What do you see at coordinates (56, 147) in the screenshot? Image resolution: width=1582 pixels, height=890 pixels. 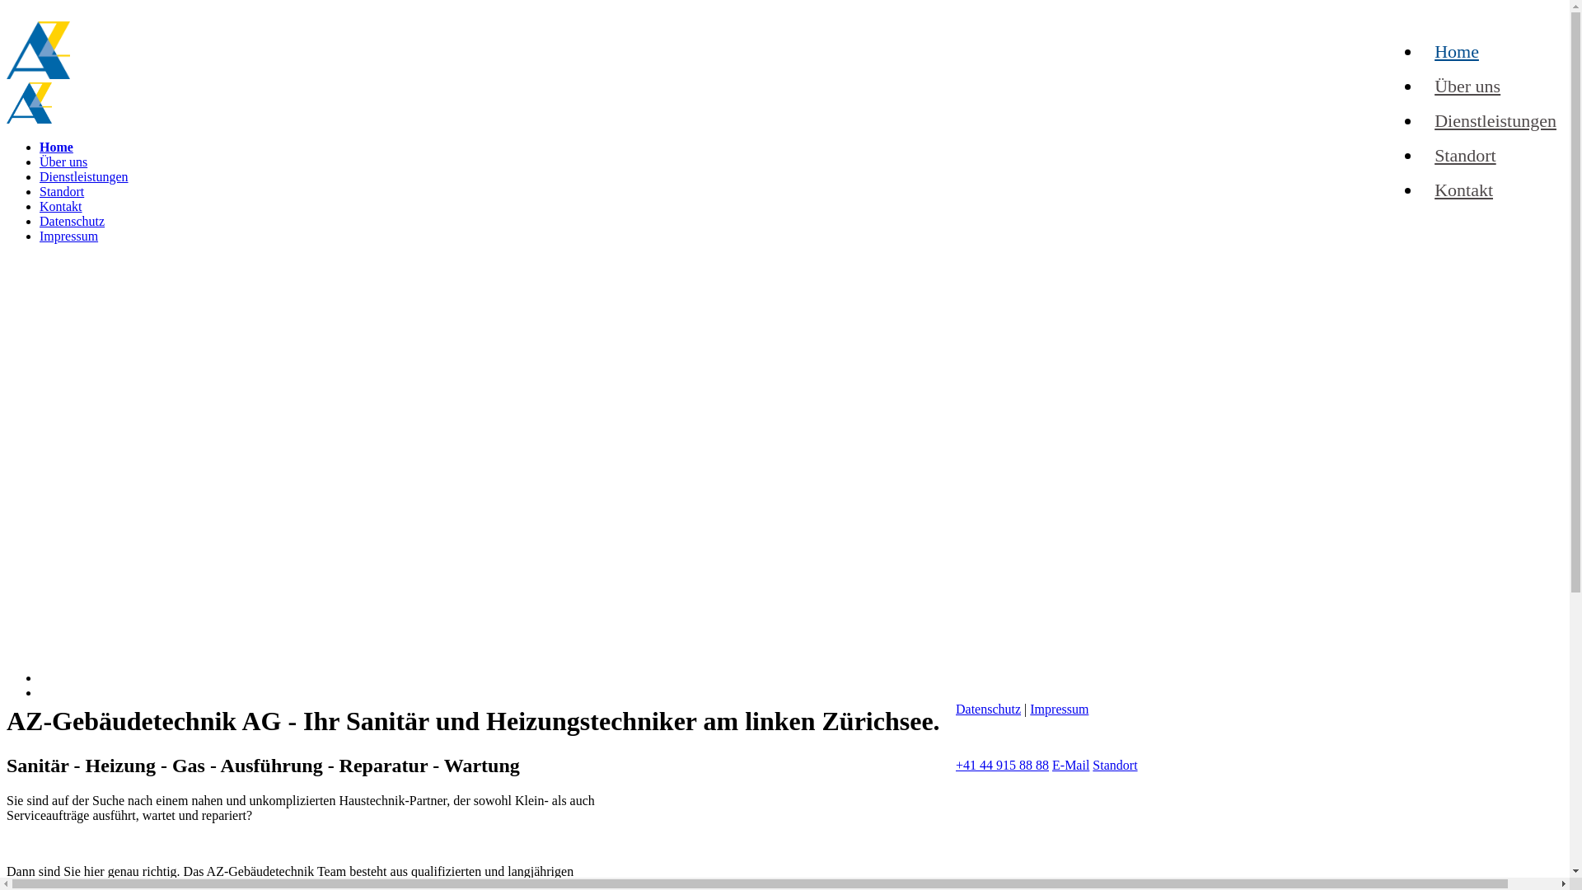 I see `Home` at bounding box center [56, 147].